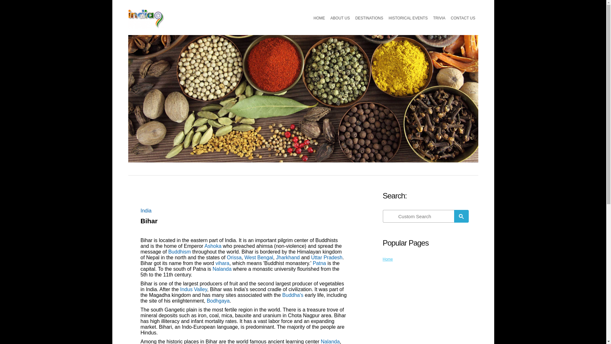 The height and width of the screenshot is (344, 611). Describe the element at coordinates (193, 289) in the screenshot. I see `Indus Valley` at that location.